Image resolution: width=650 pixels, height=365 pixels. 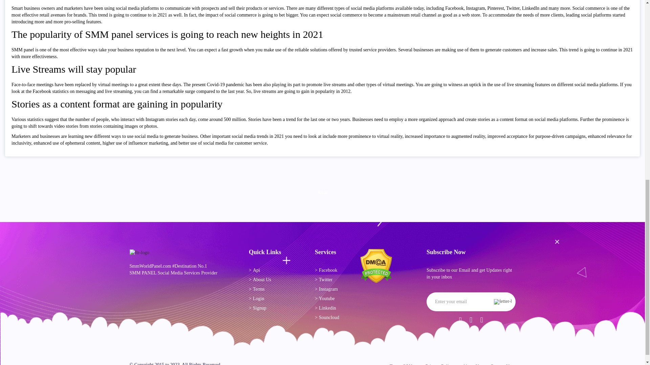 What do you see at coordinates (267, 299) in the screenshot?
I see `Login` at bounding box center [267, 299].